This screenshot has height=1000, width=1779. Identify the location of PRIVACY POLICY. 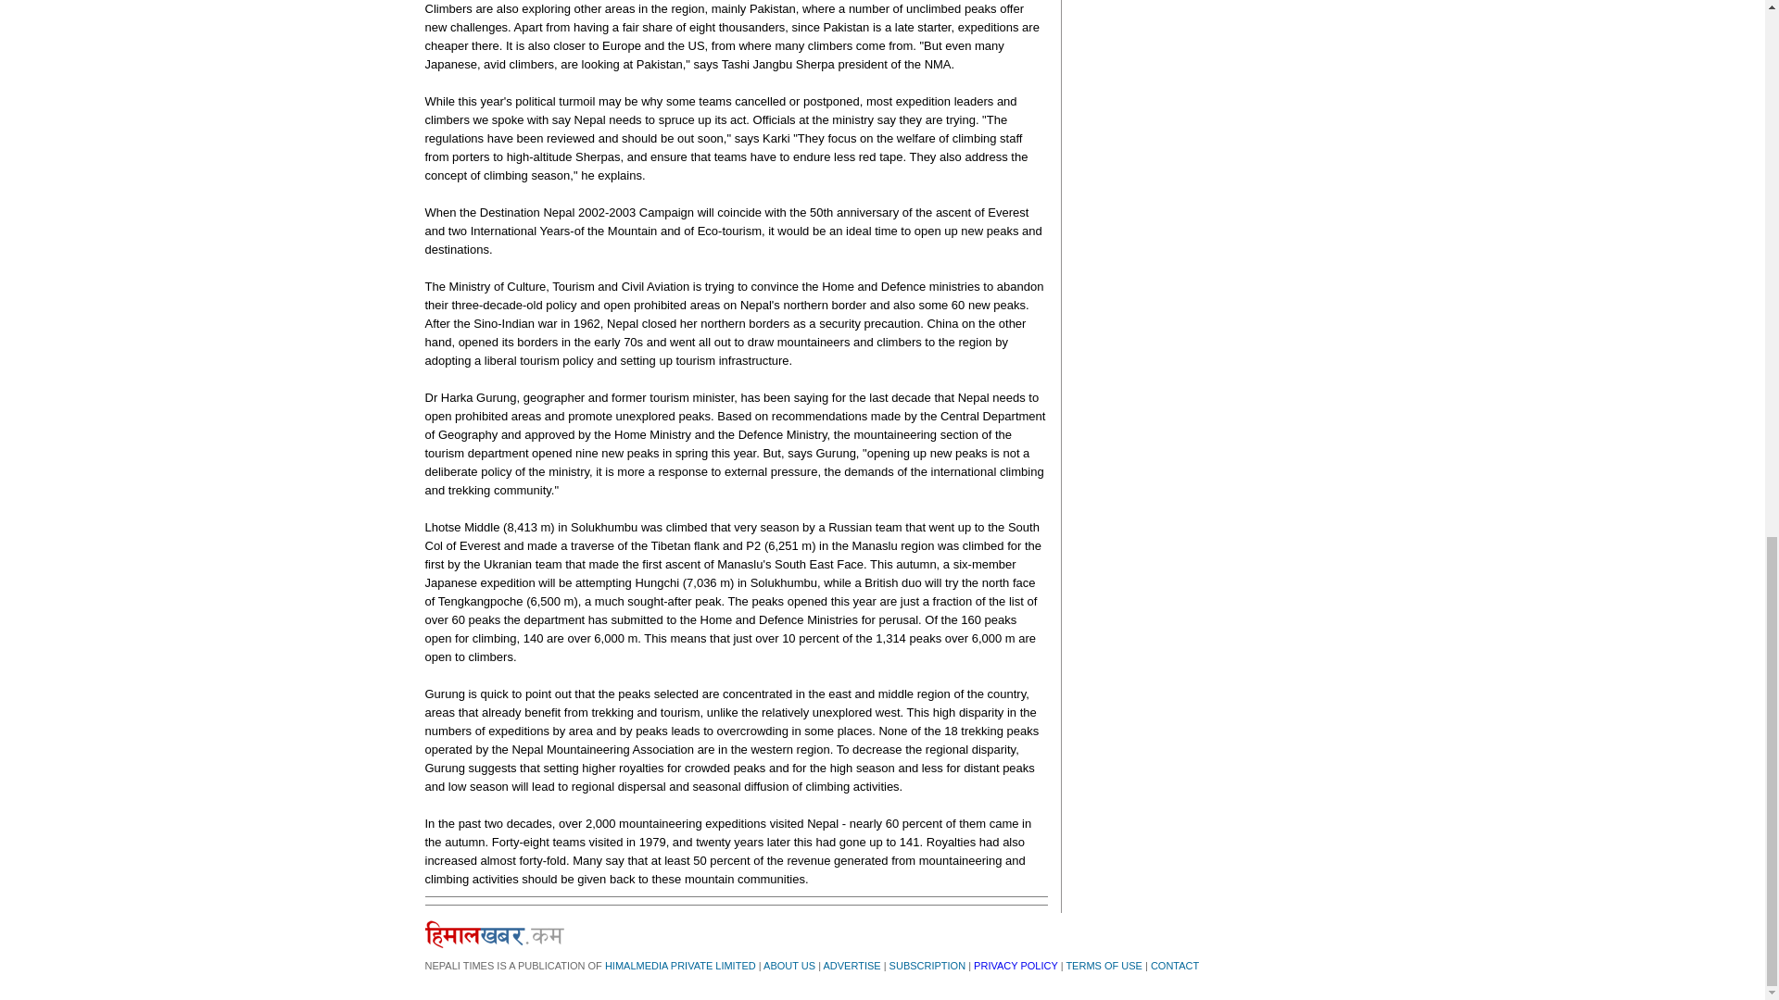
(1015, 965).